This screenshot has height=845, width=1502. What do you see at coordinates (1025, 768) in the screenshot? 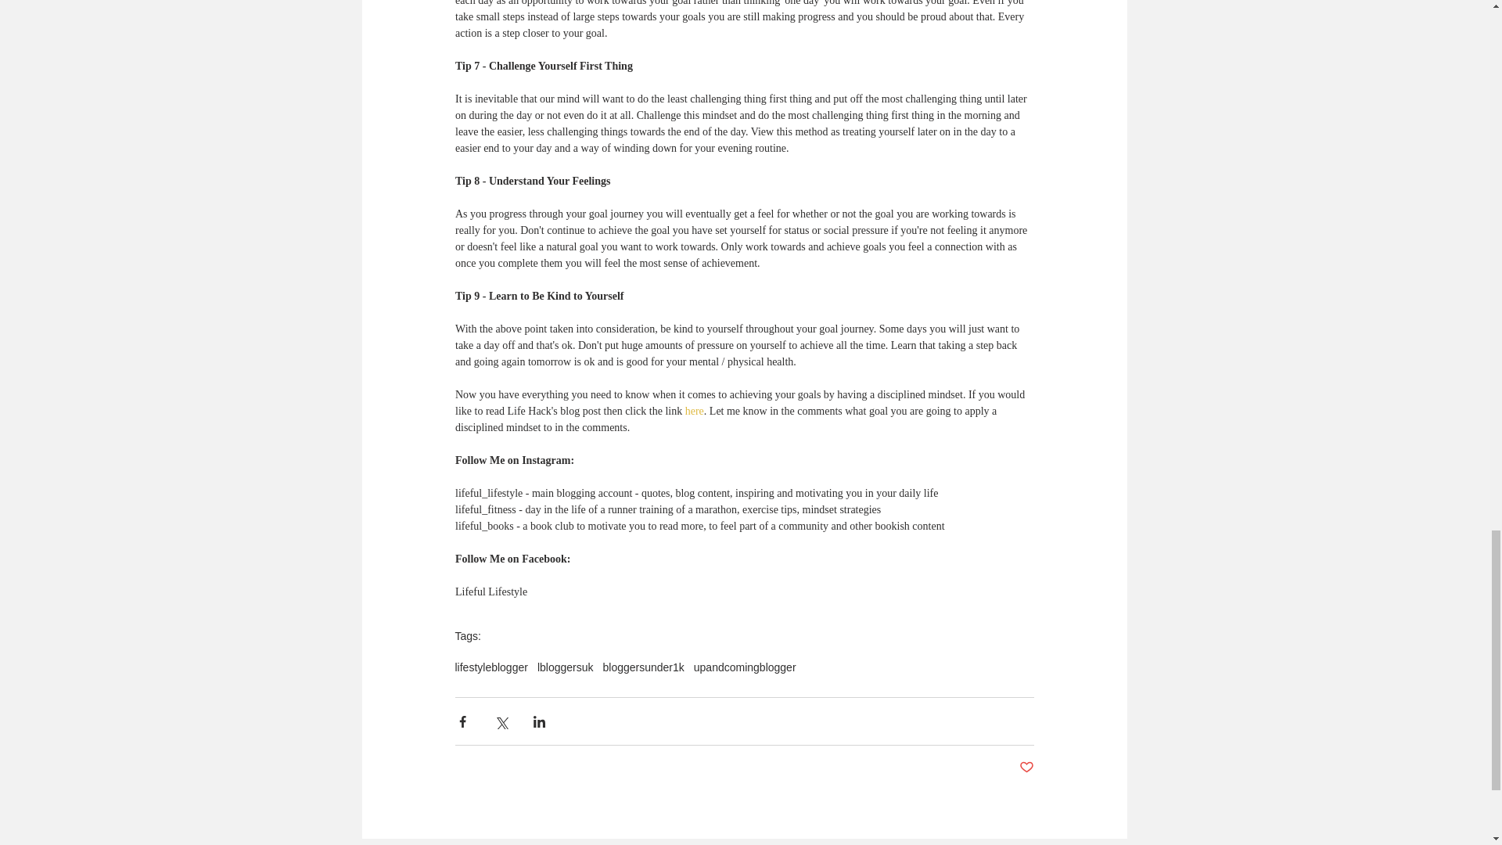
I see `Post not marked as liked` at bounding box center [1025, 768].